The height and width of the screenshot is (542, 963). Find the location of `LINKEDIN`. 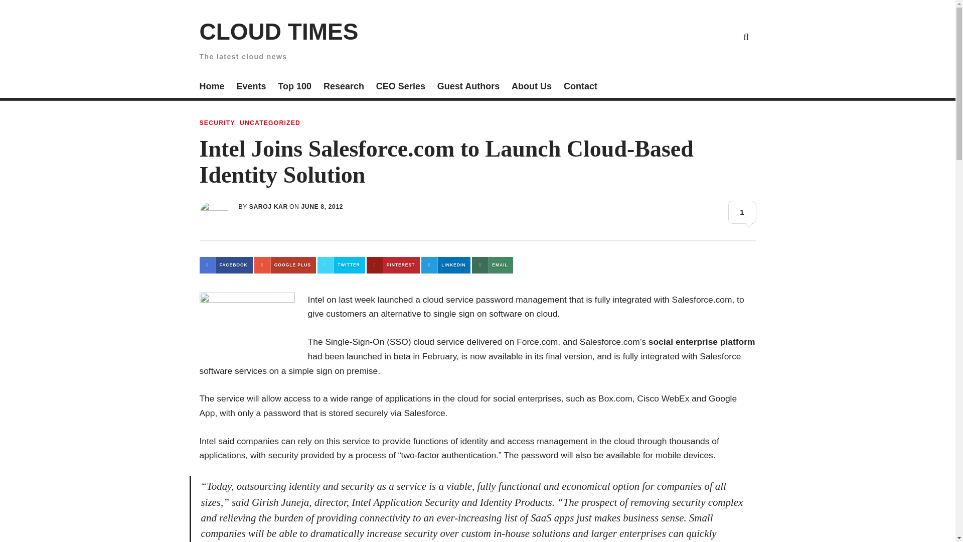

LINKEDIN is located at coordinates (446, 265).